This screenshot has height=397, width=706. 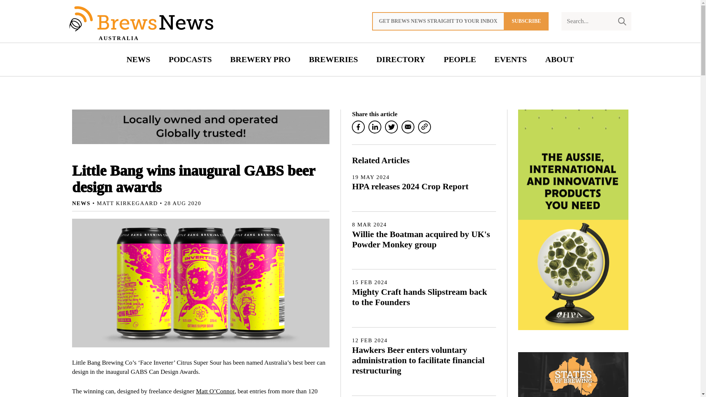 I want to click on Subscribe, so click(x=527, y=21).